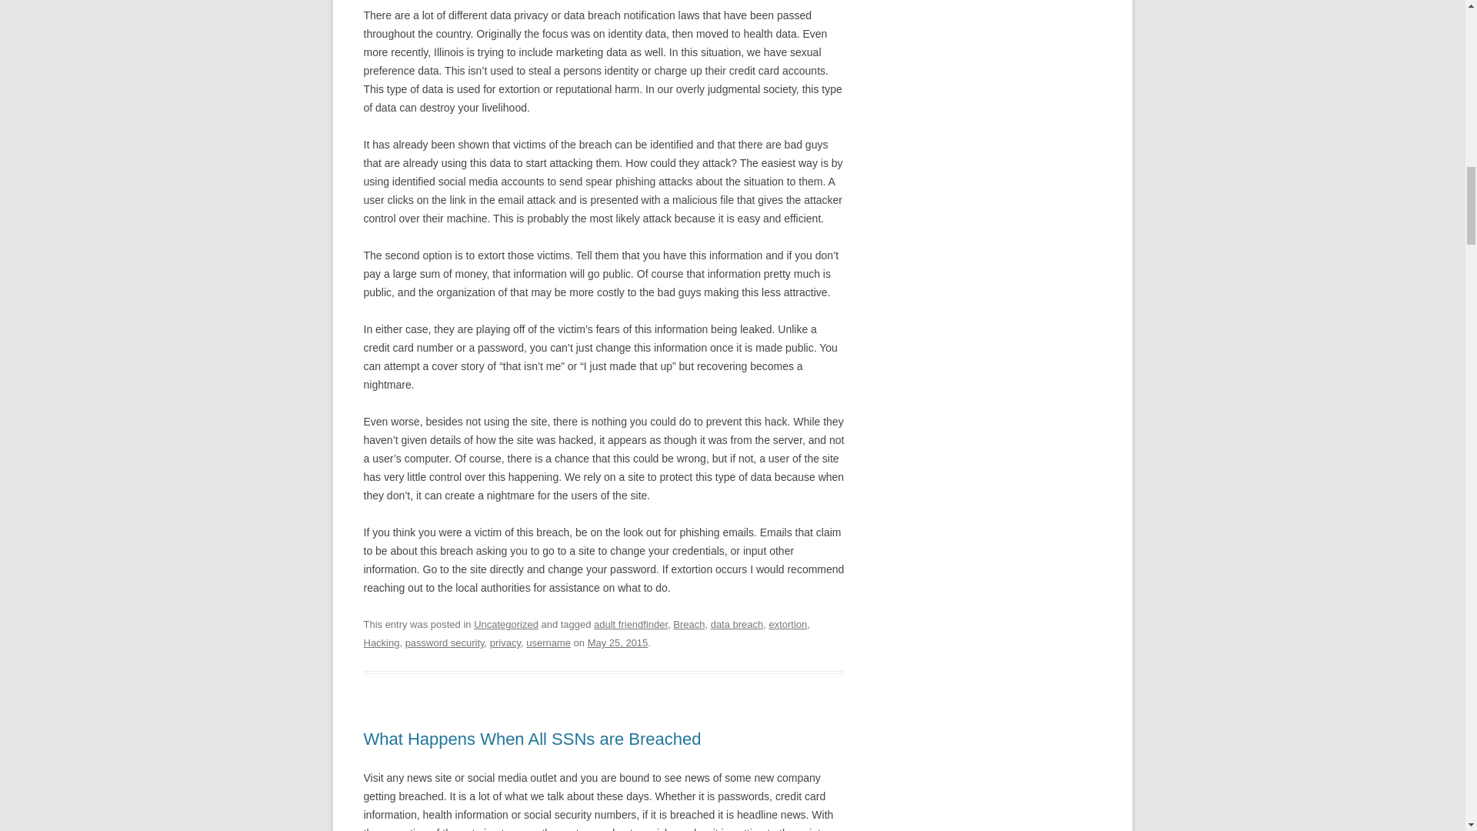  I want to click on Hacking, so click(381, 643).